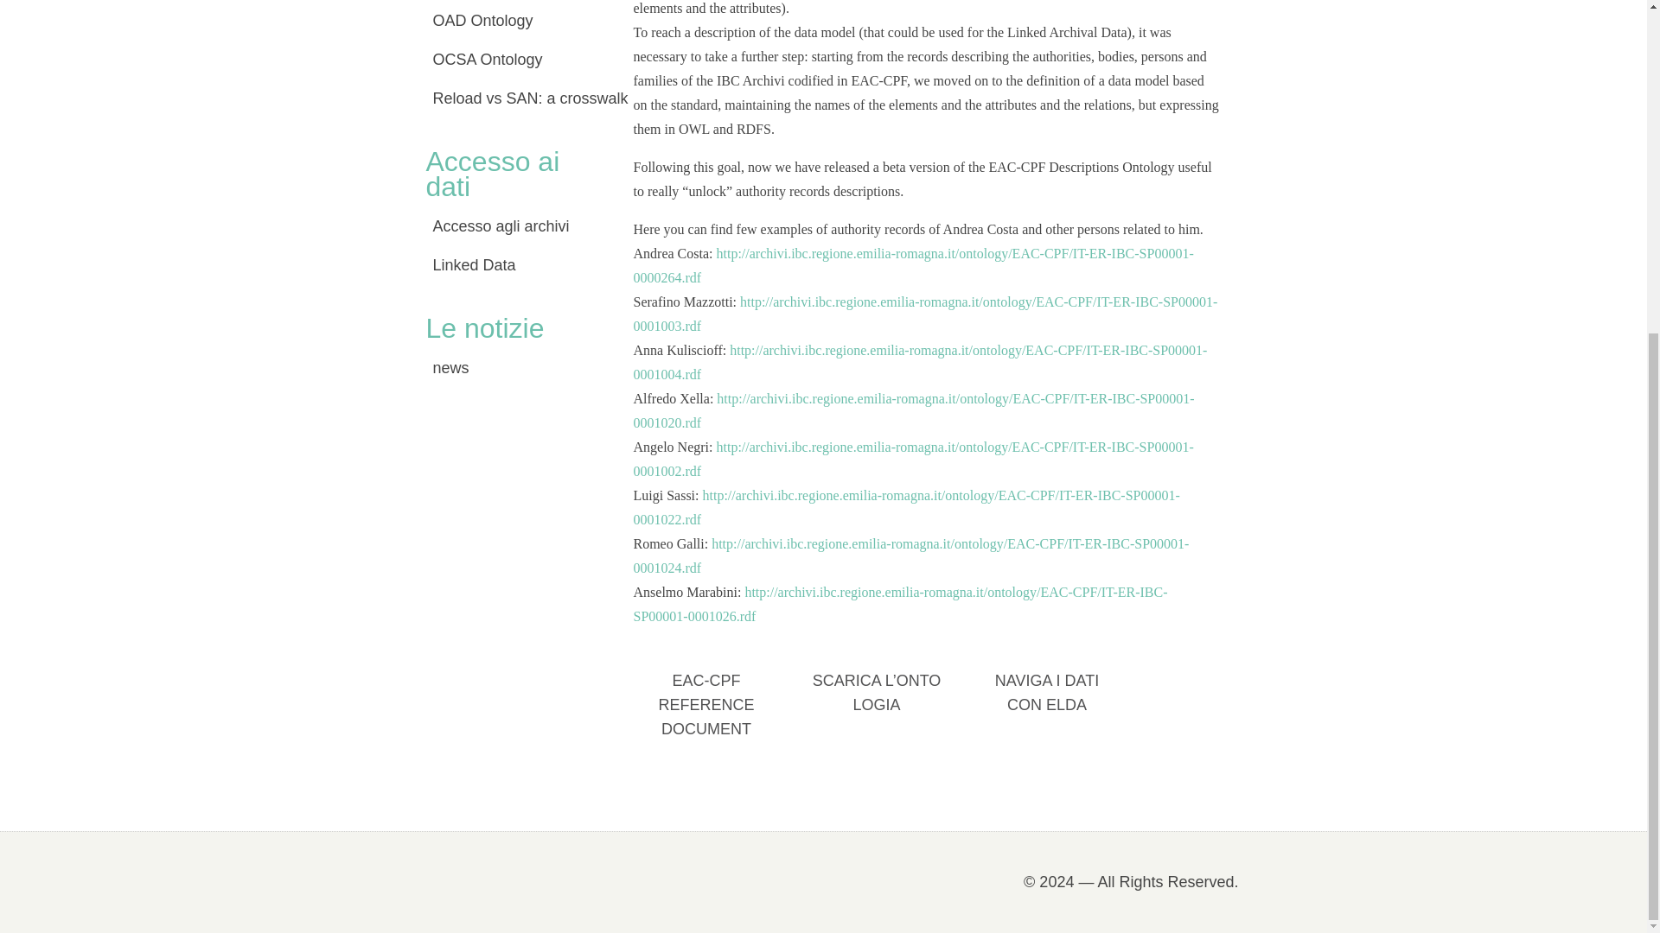 The width and height of the screenshot is (1660, 933). Describe the element at coordinates (511, 227) in the screenshot. I see `Accesso agli archivi` at that location.